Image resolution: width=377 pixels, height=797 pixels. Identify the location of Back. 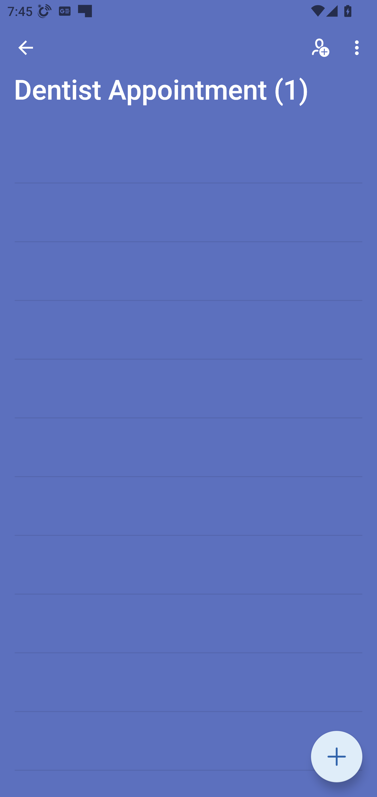
(26, 48).